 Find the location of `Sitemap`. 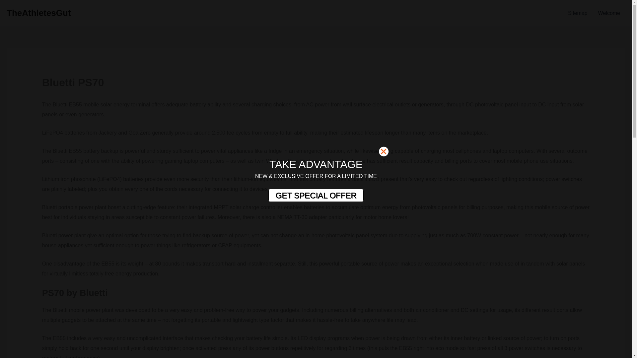

Sitemap is located at coordinates (578, 13).